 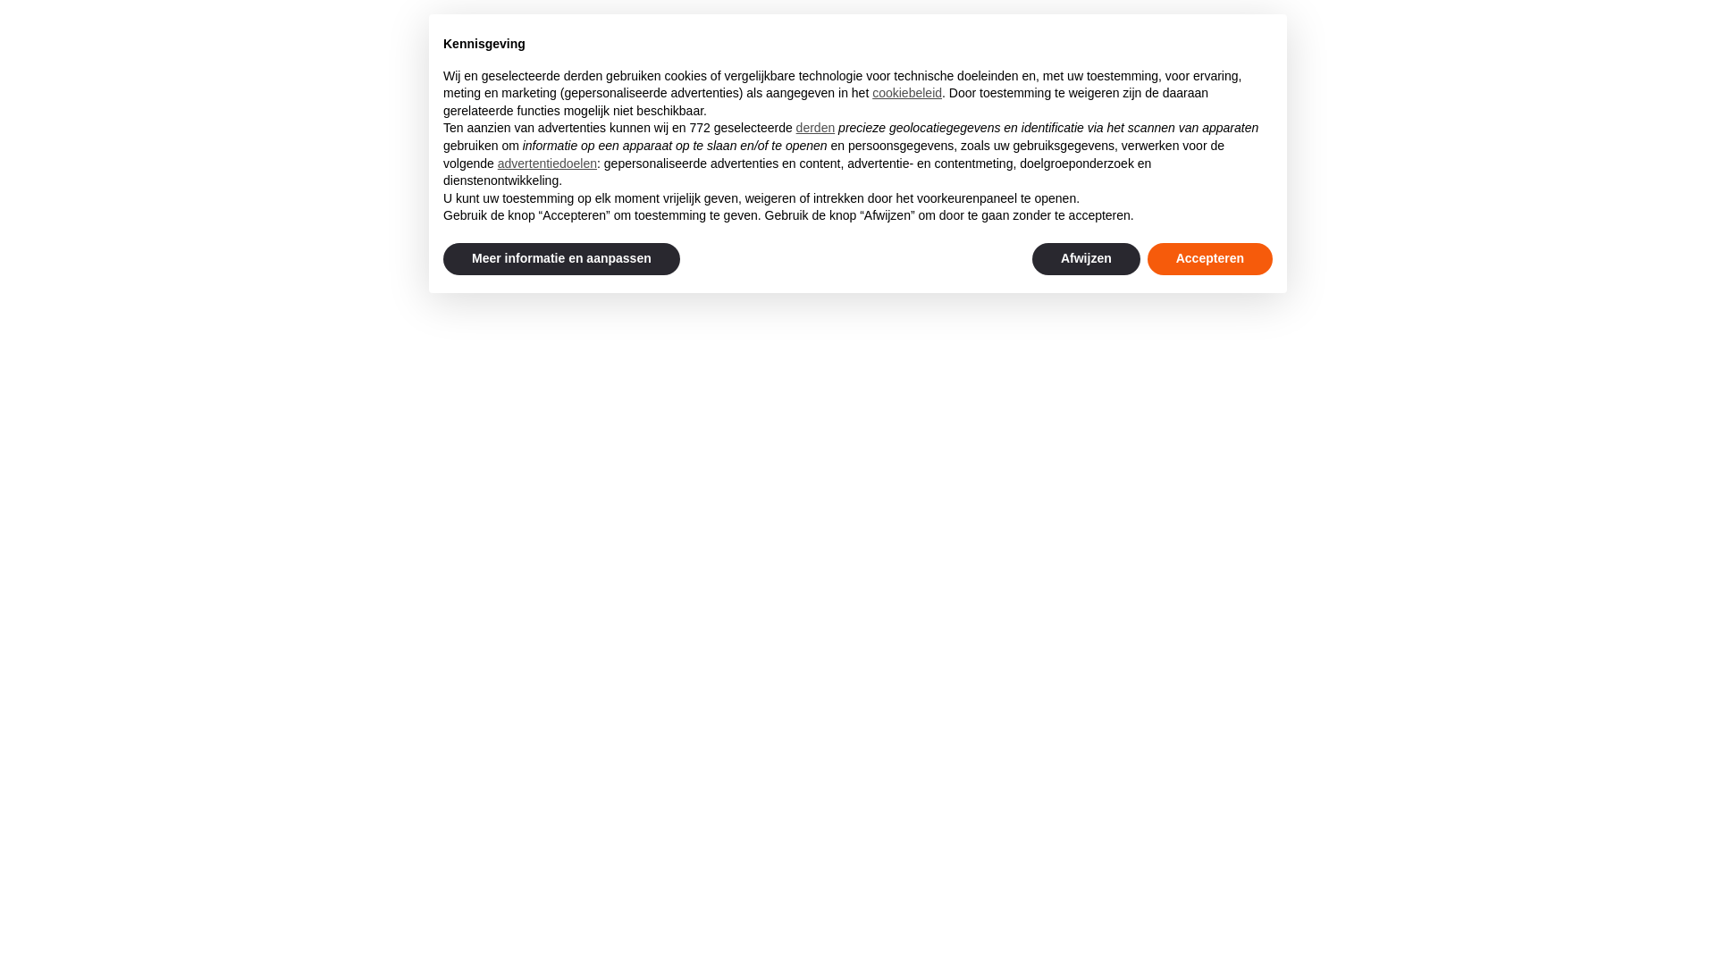 What do you see at coordinates (1087, 259) in the screenshot?
I see `Afwijzen` at bounding box center [1087, 259].